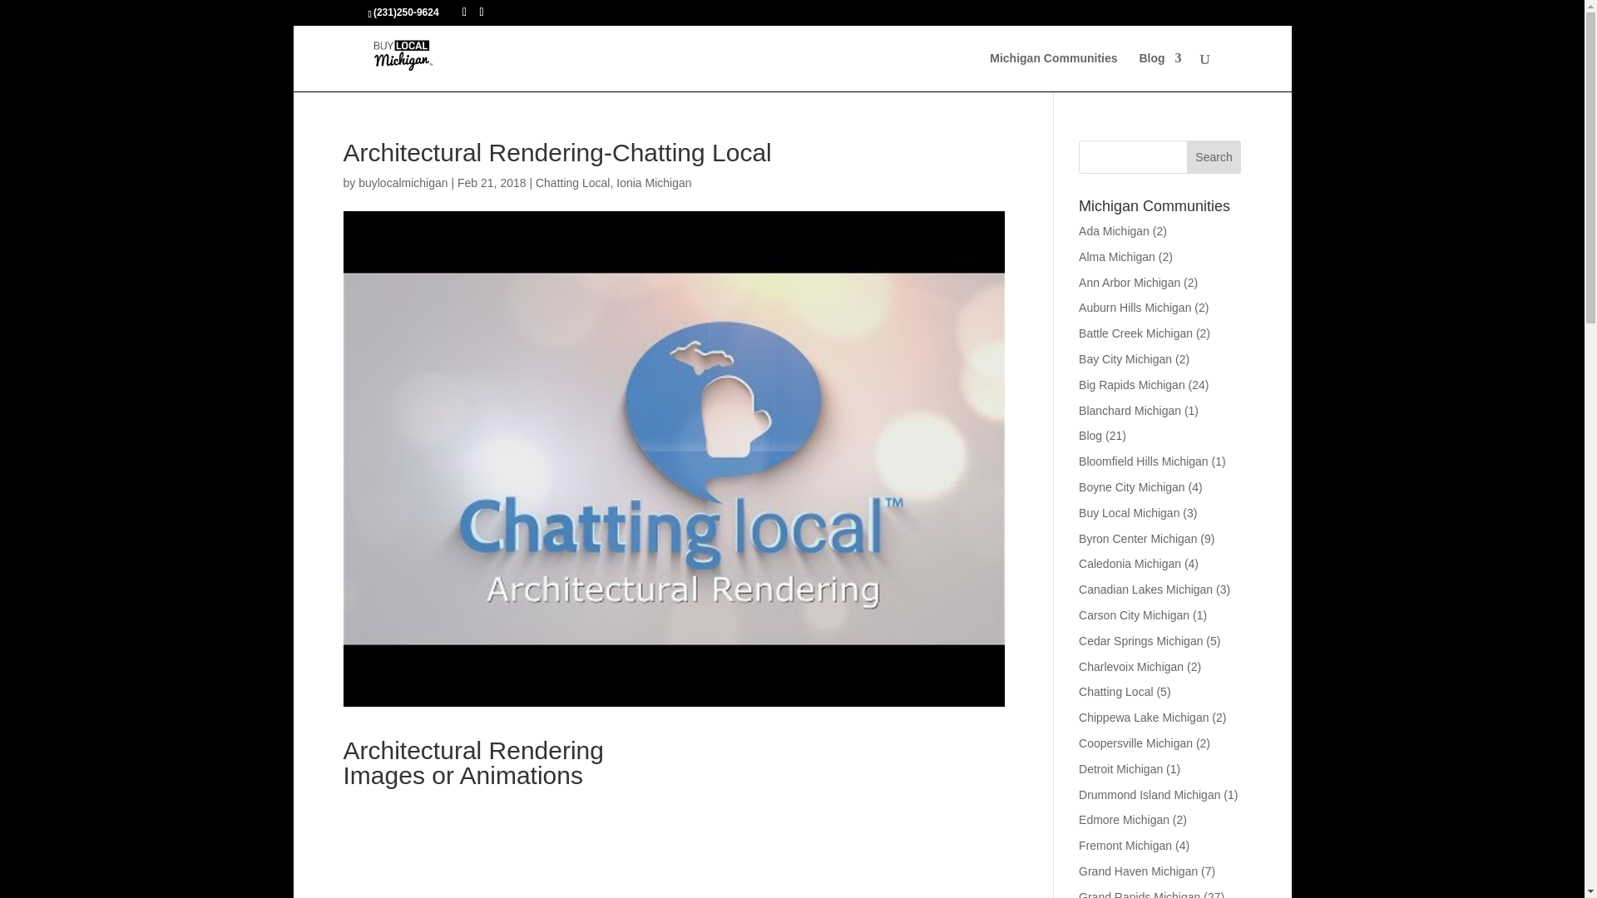 This screenshot has height=898, width=1597. Describe the element at coordinates (1130, 411) in the screenshot. I see `Blanchard Michigan` at that location.